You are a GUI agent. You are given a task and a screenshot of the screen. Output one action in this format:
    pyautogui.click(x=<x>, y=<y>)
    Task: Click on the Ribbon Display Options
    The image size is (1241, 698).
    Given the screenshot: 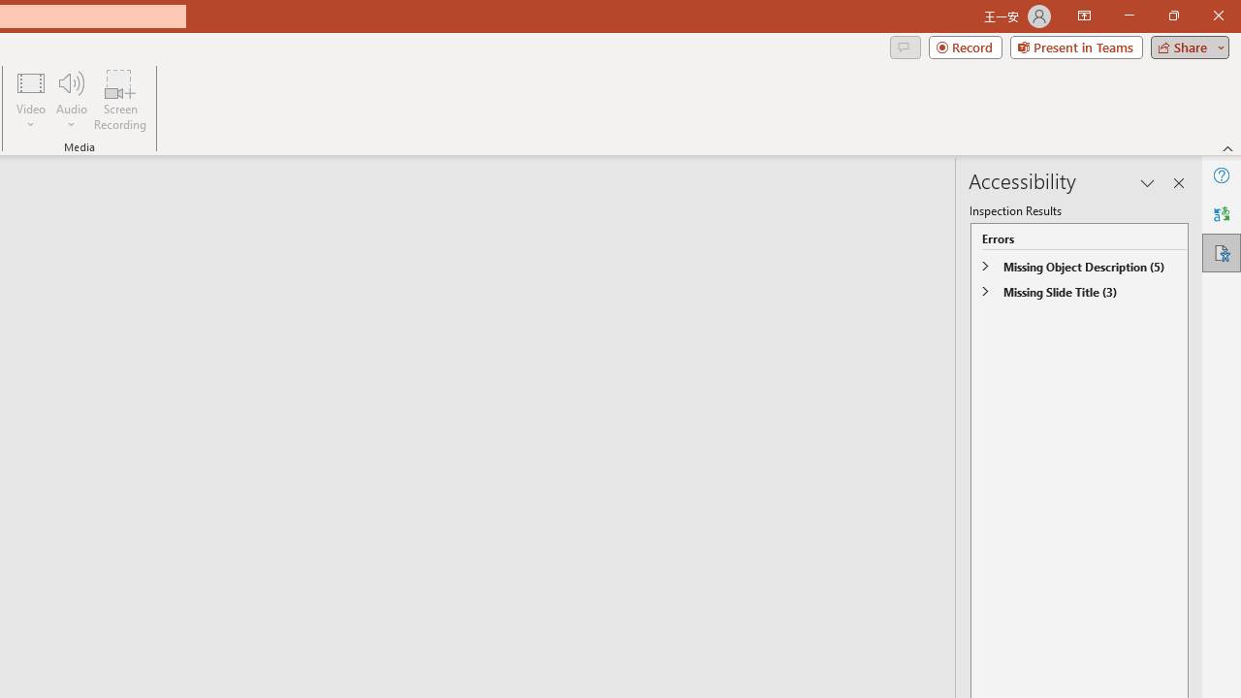 What is the action you would take?
    pyautogui.click(x=1084, y=16)
    